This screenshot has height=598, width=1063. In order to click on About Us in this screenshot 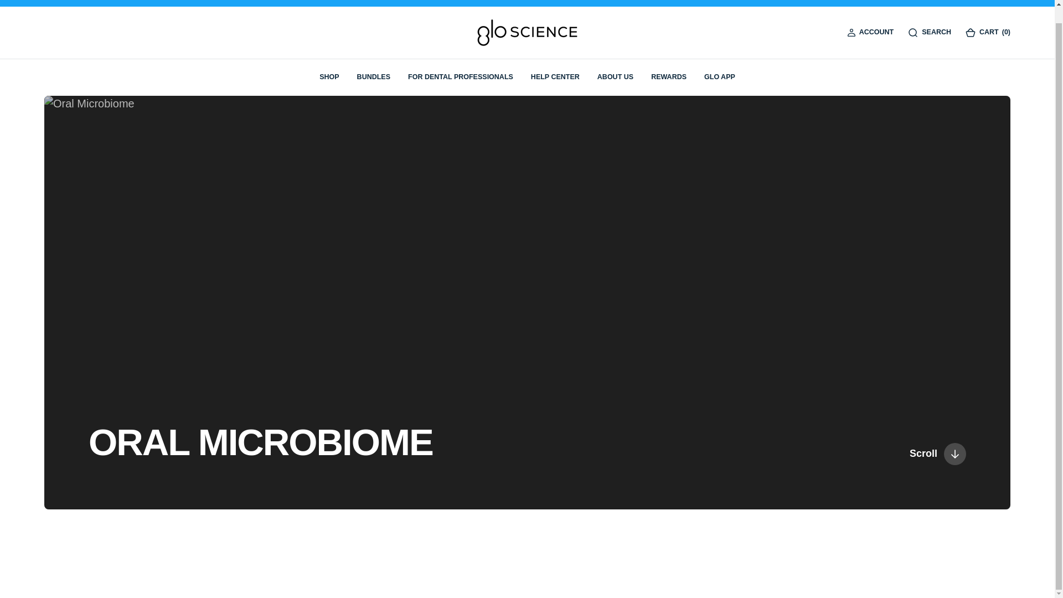, I will do `click(616, 76)`.